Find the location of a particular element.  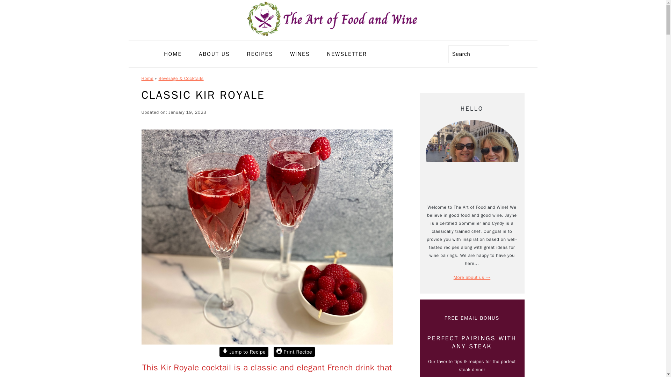

Twitter is located at coordinates (426, 54).